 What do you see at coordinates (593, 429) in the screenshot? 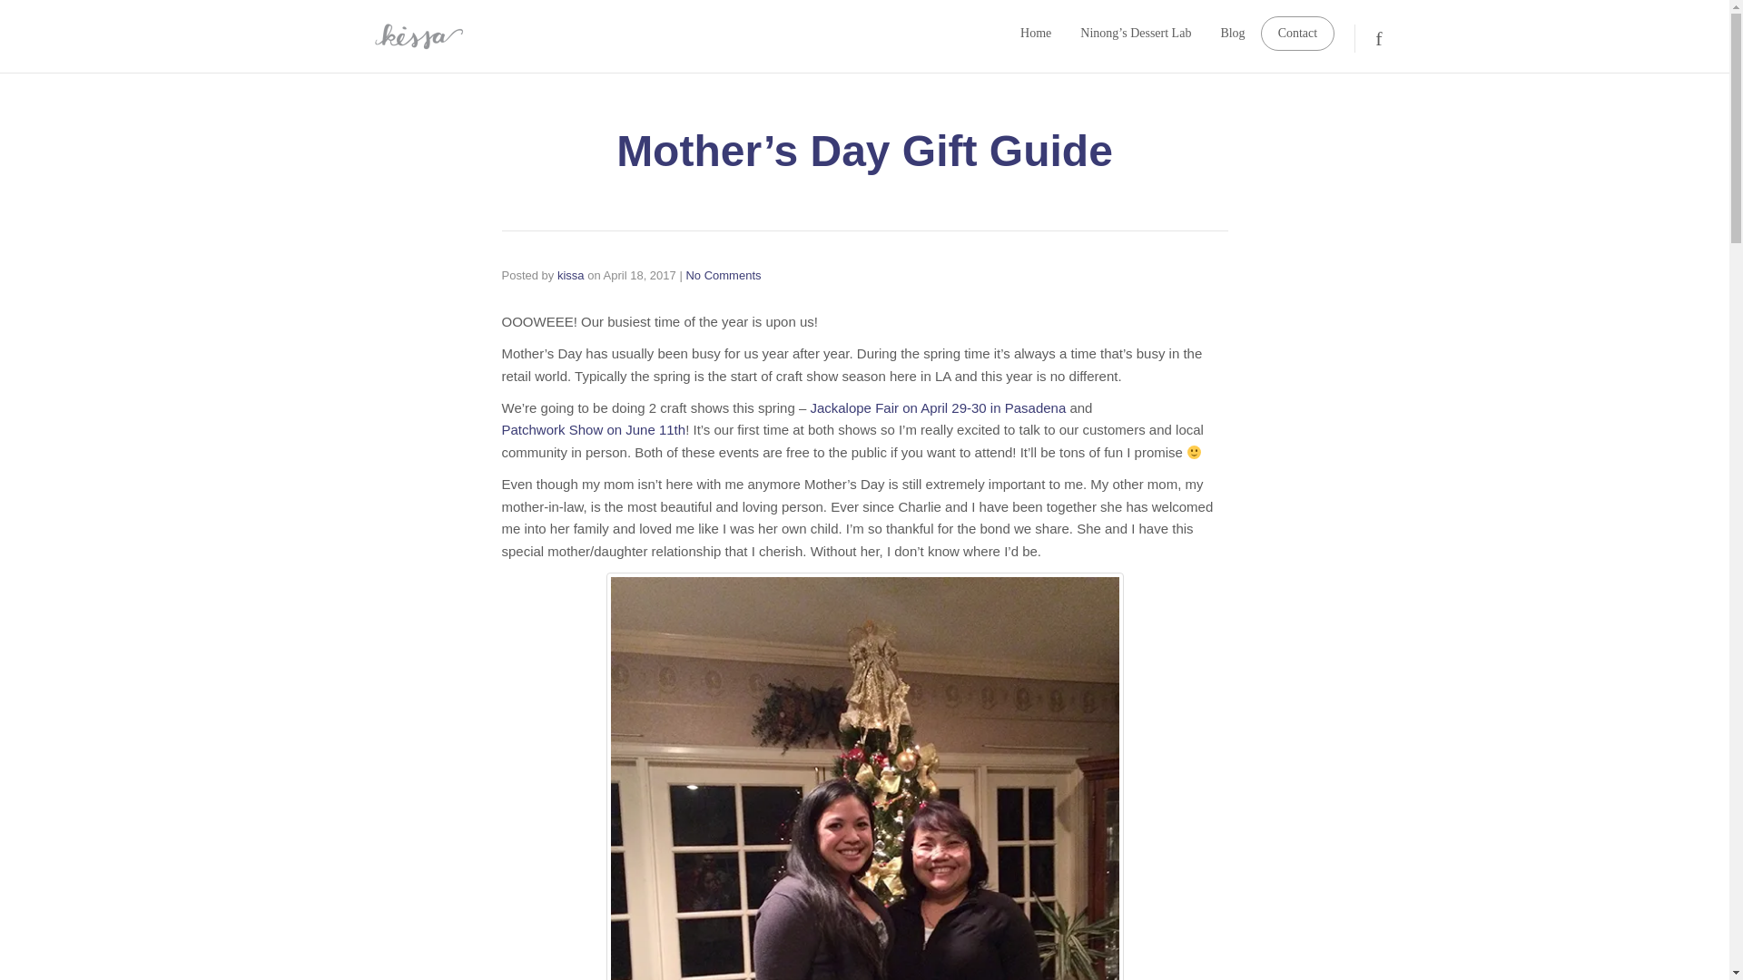
I see `Patchwork Show on June 11th` at bounding box center [593, 429].